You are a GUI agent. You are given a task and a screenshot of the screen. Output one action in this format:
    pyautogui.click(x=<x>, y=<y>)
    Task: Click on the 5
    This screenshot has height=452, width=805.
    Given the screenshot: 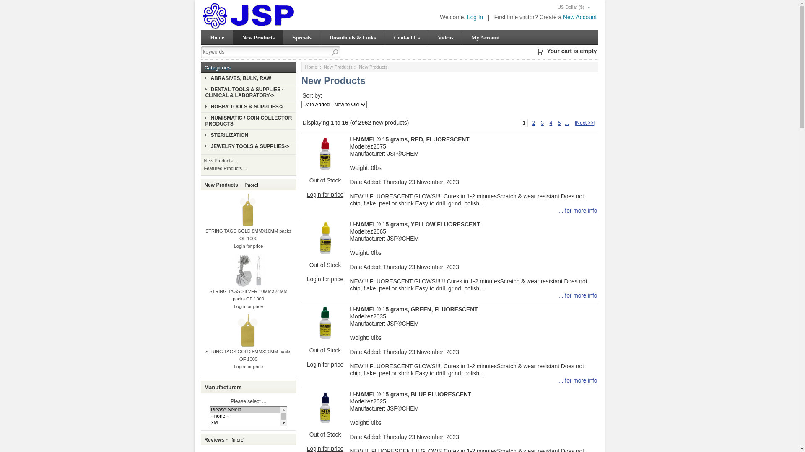 What is the action you would take?
    pyautogui.click(x=559, y=123)
    